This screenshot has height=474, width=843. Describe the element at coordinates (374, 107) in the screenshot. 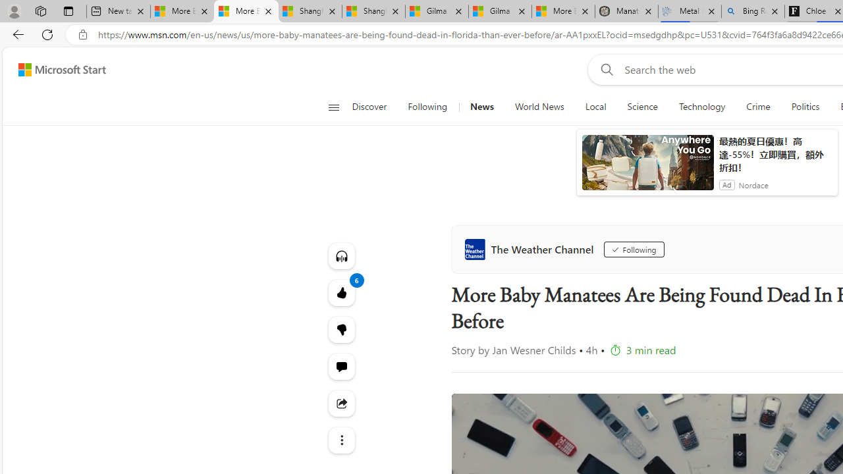

I see `Discover` at that location.